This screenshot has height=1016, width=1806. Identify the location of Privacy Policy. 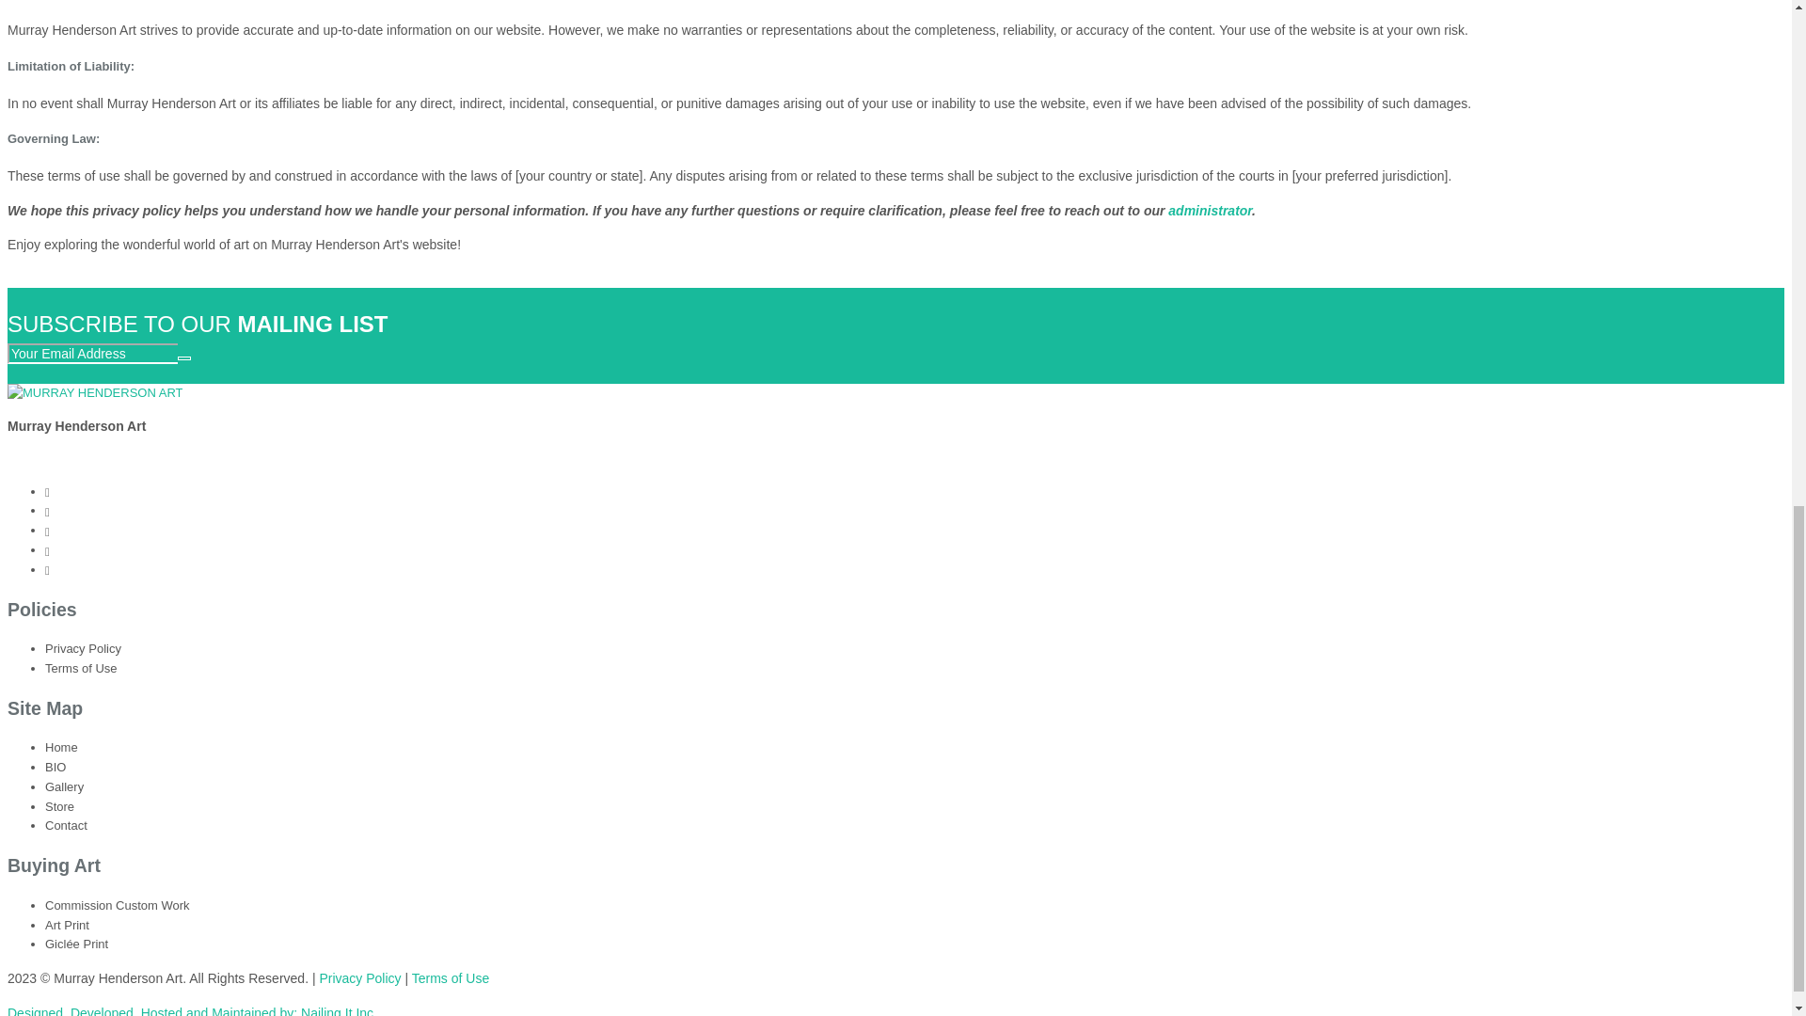
(83, 647).